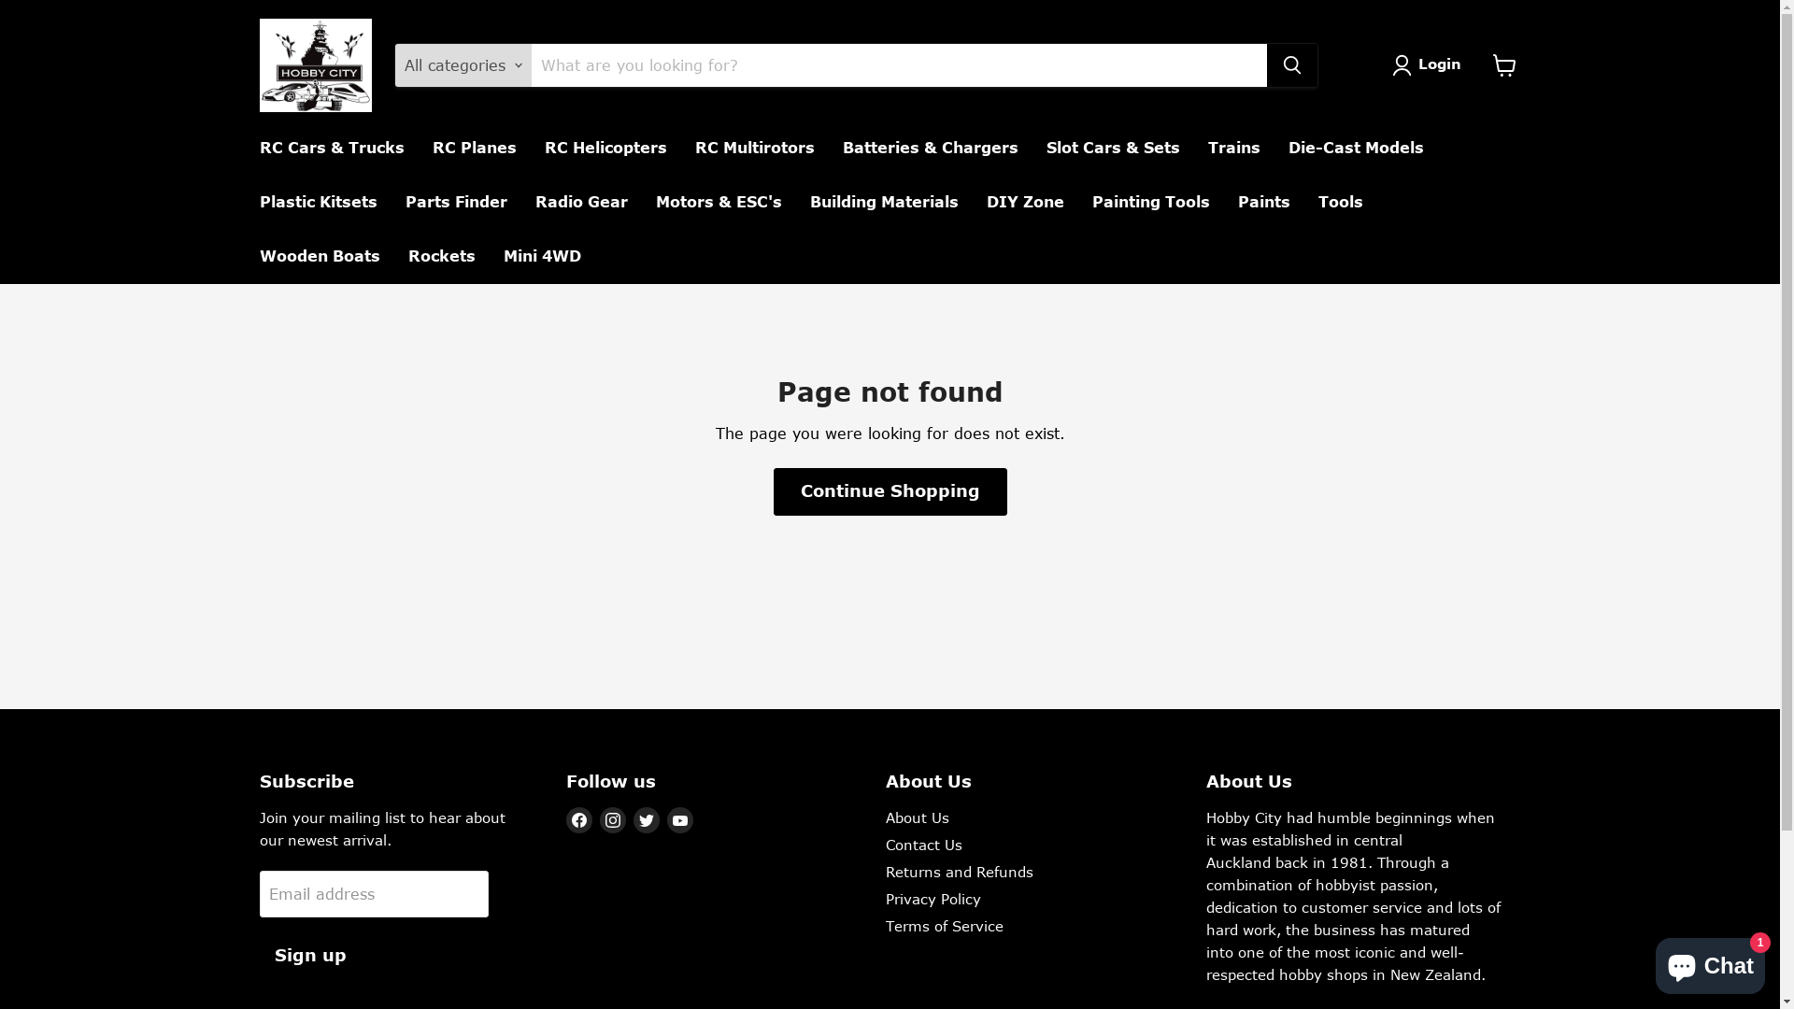 The image size is (1794, 1009). What do you see at coordinates (933, 899) in the screenshot?
I see `Privacy Policy` at bounding box center [933, 899].